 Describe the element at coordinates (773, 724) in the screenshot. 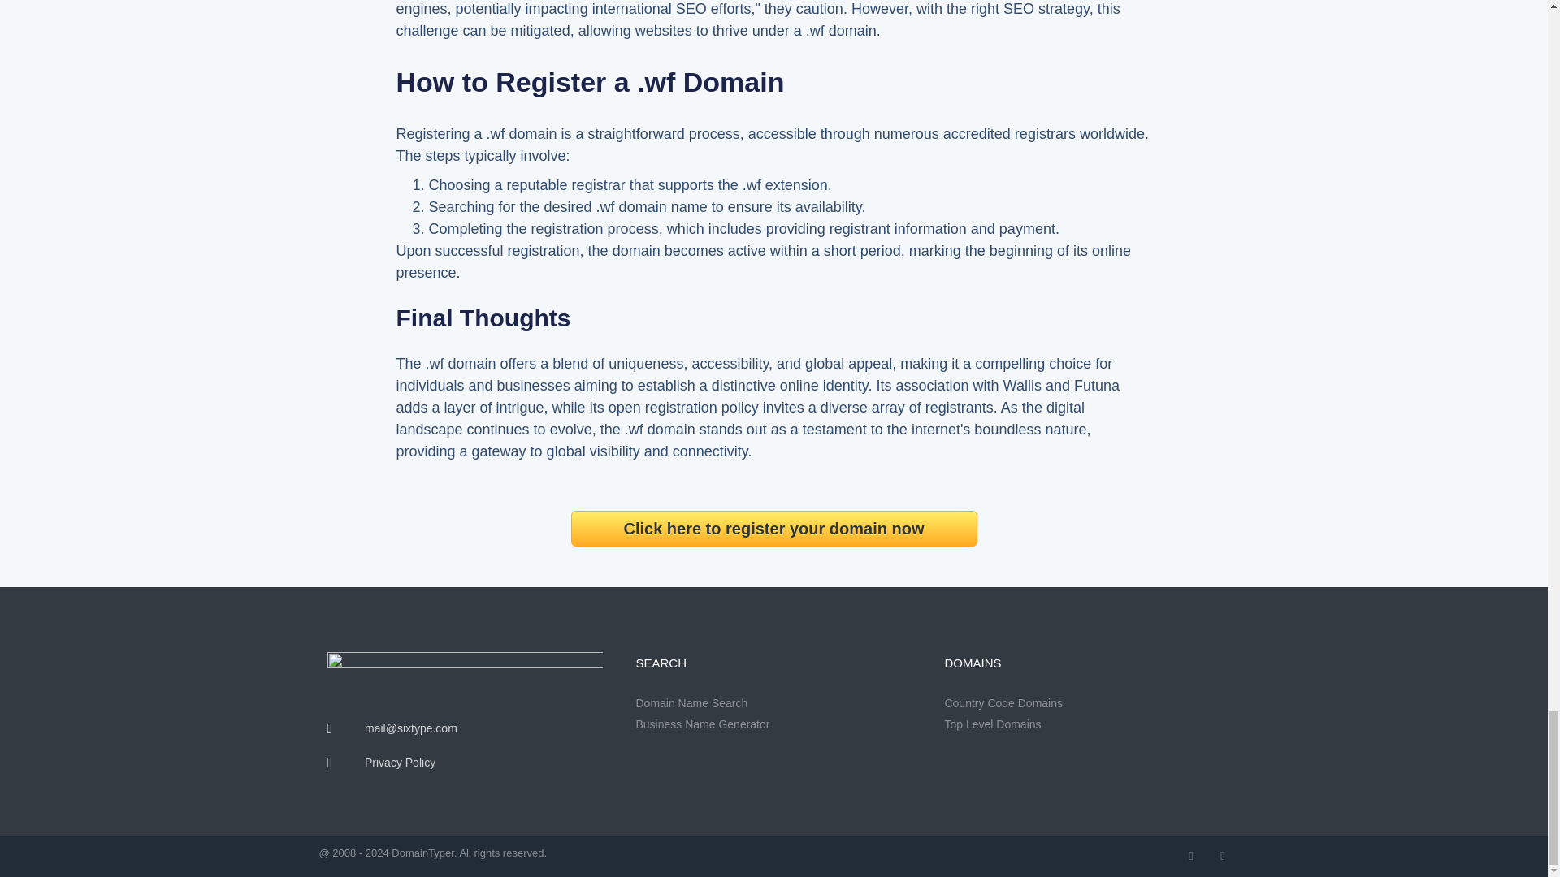

I see `Business Name Generator` at that location.